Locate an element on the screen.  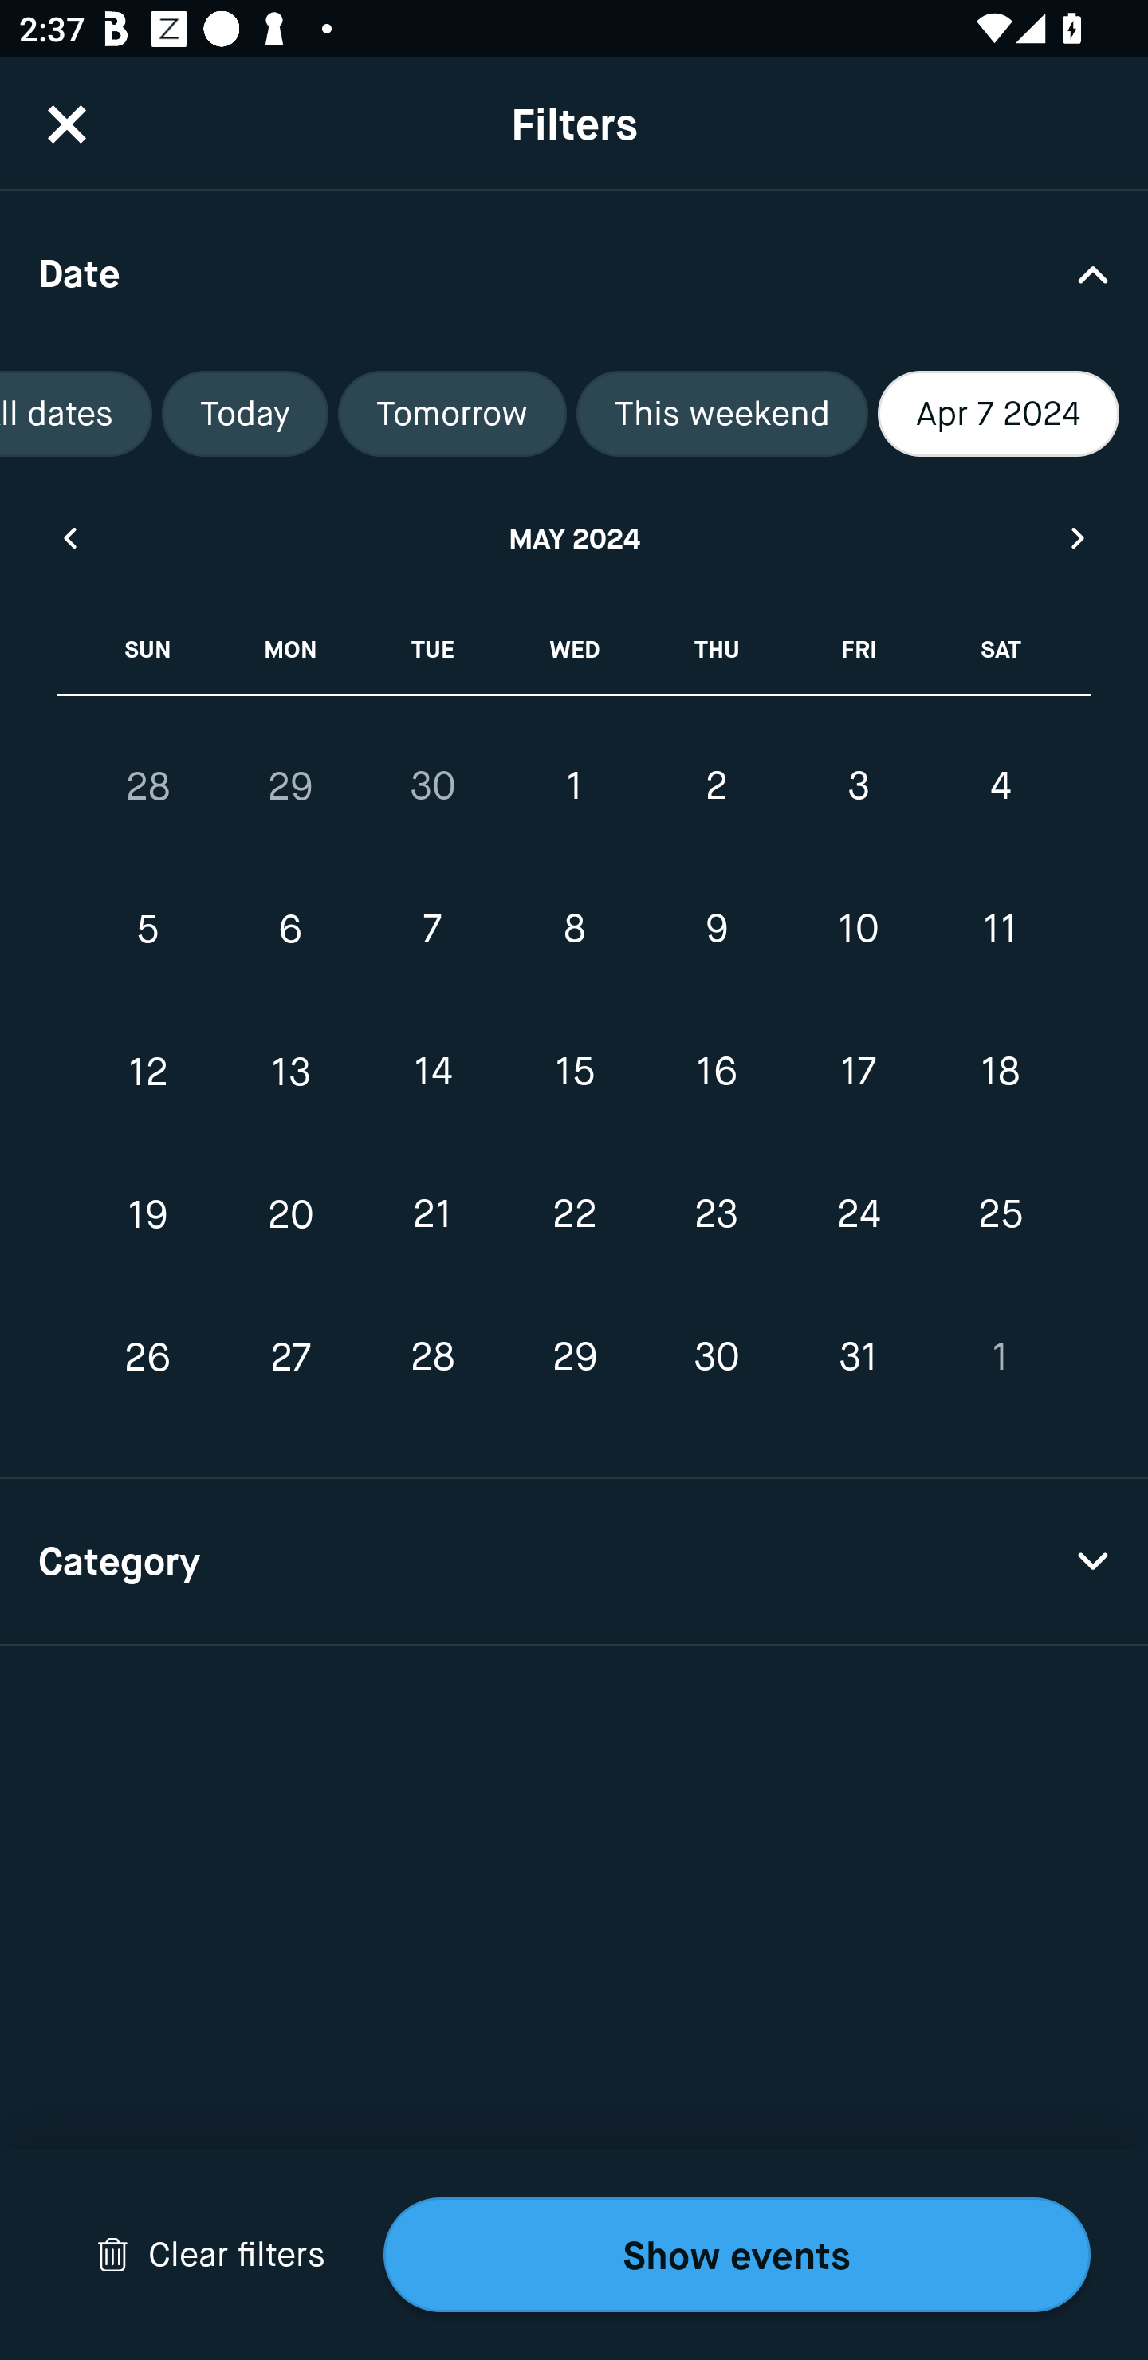
CloseButton is located at coordinates (67, 124).